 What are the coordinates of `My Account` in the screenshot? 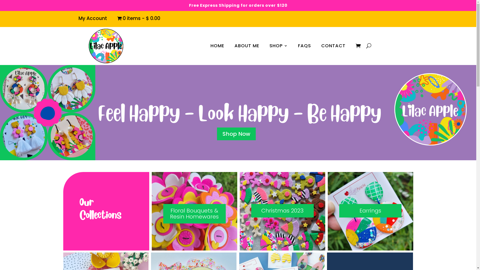 It's located at (93, 19).